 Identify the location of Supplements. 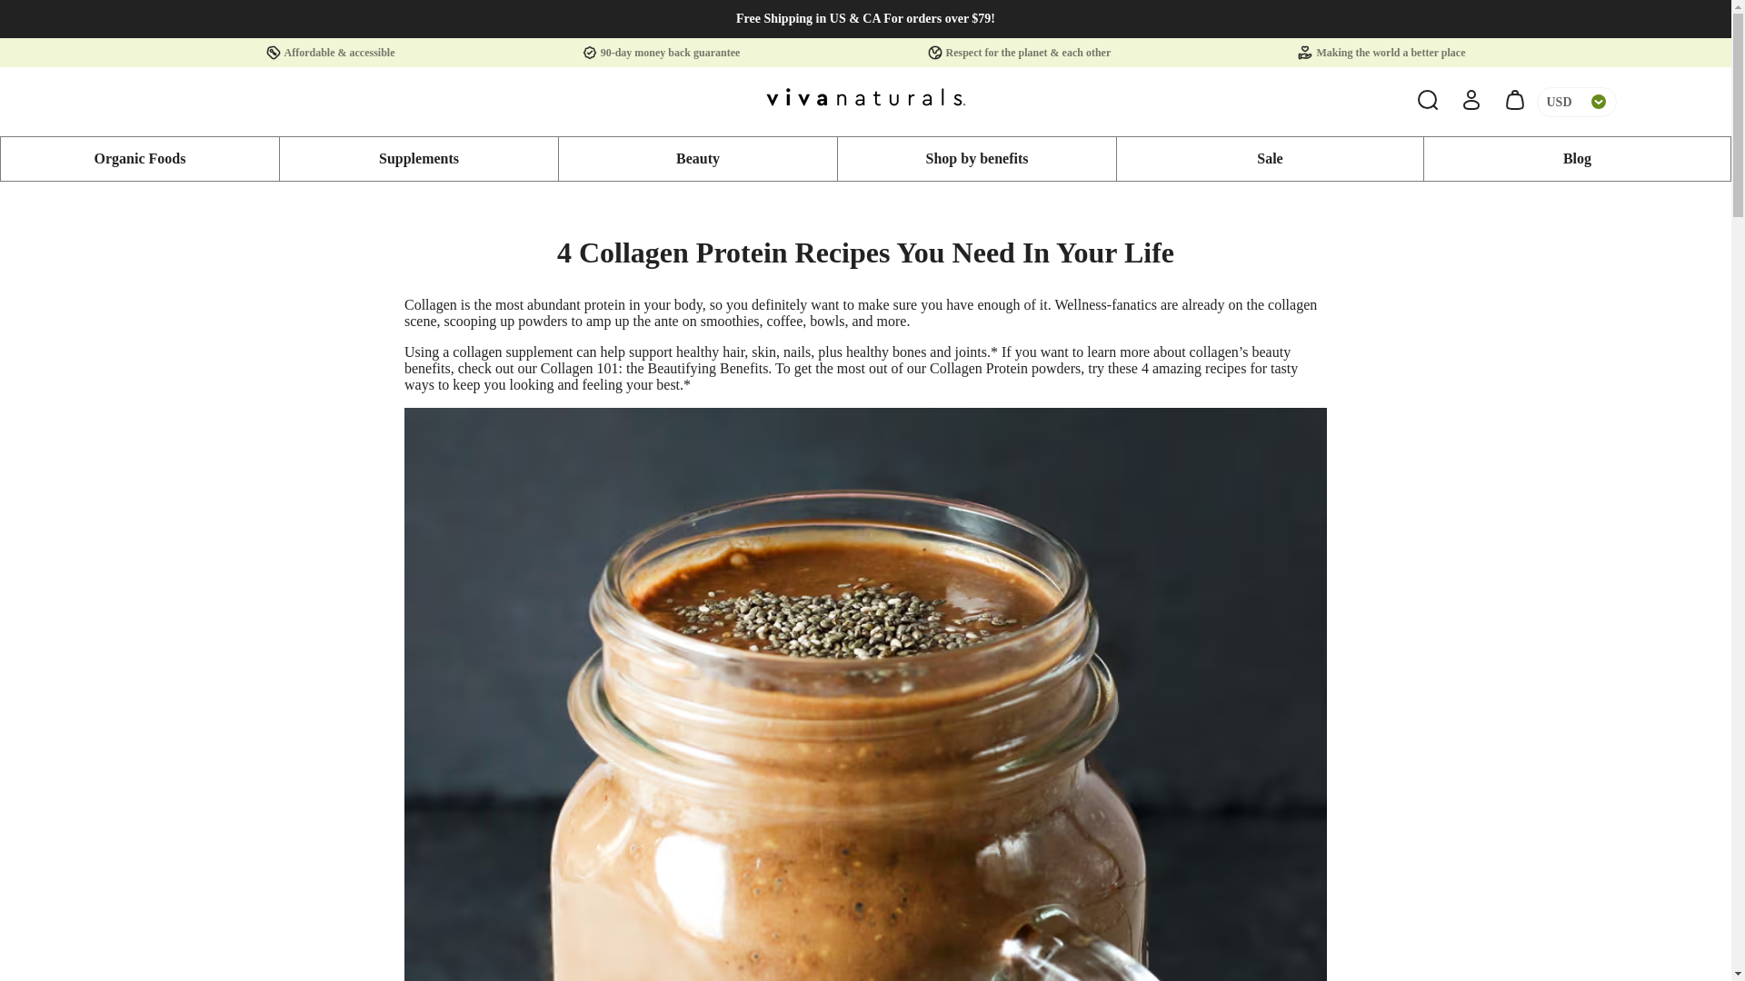
(418, 158).